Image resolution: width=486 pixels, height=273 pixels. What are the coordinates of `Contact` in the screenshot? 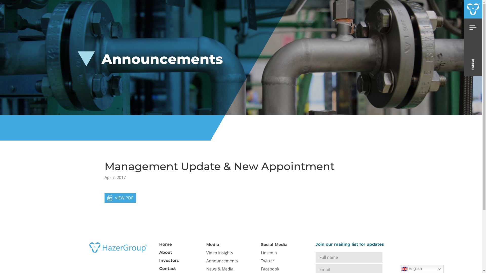 It's located at (167, 268).